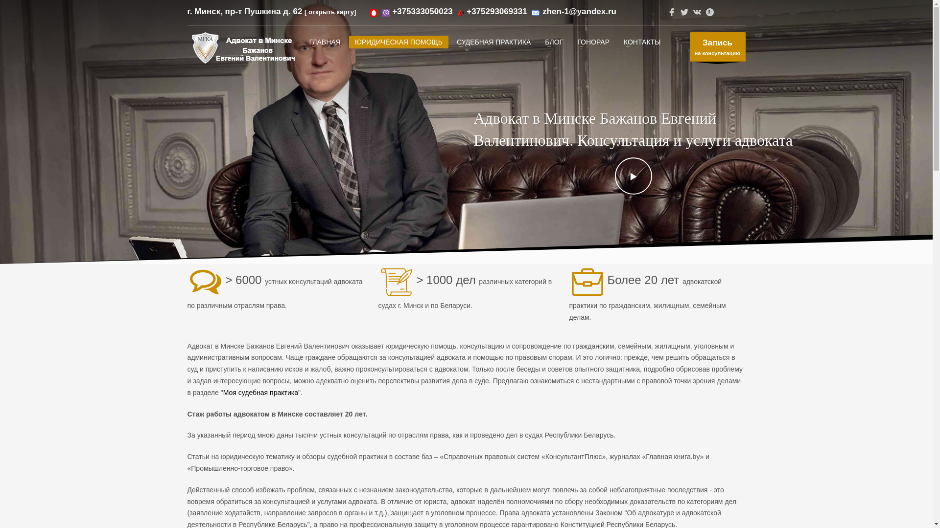  I want to click on +375333050023, so click(422, 12).